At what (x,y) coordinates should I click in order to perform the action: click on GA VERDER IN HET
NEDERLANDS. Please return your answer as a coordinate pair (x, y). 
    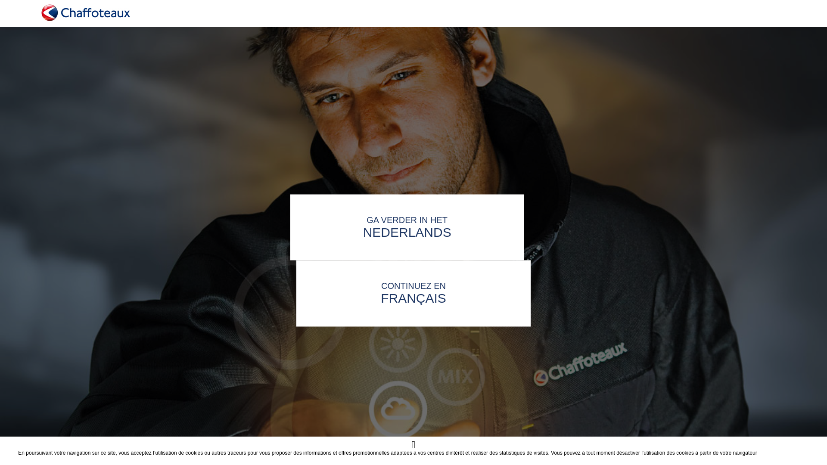
    Looking at the image, I should click on (413, 234).